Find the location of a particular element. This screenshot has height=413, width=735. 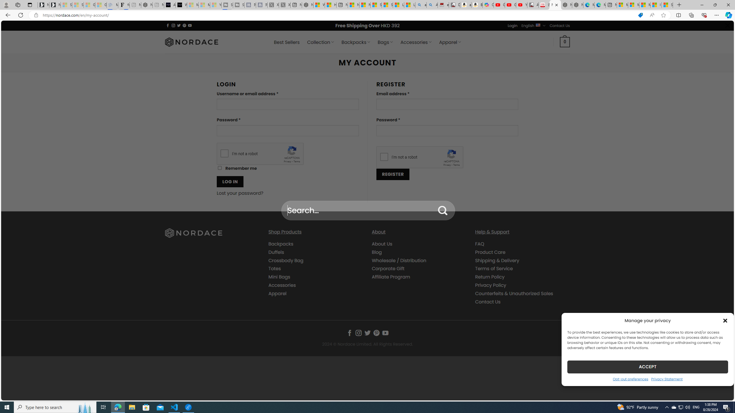

Wholesale / Distribution is located at coordinates (399, 260).